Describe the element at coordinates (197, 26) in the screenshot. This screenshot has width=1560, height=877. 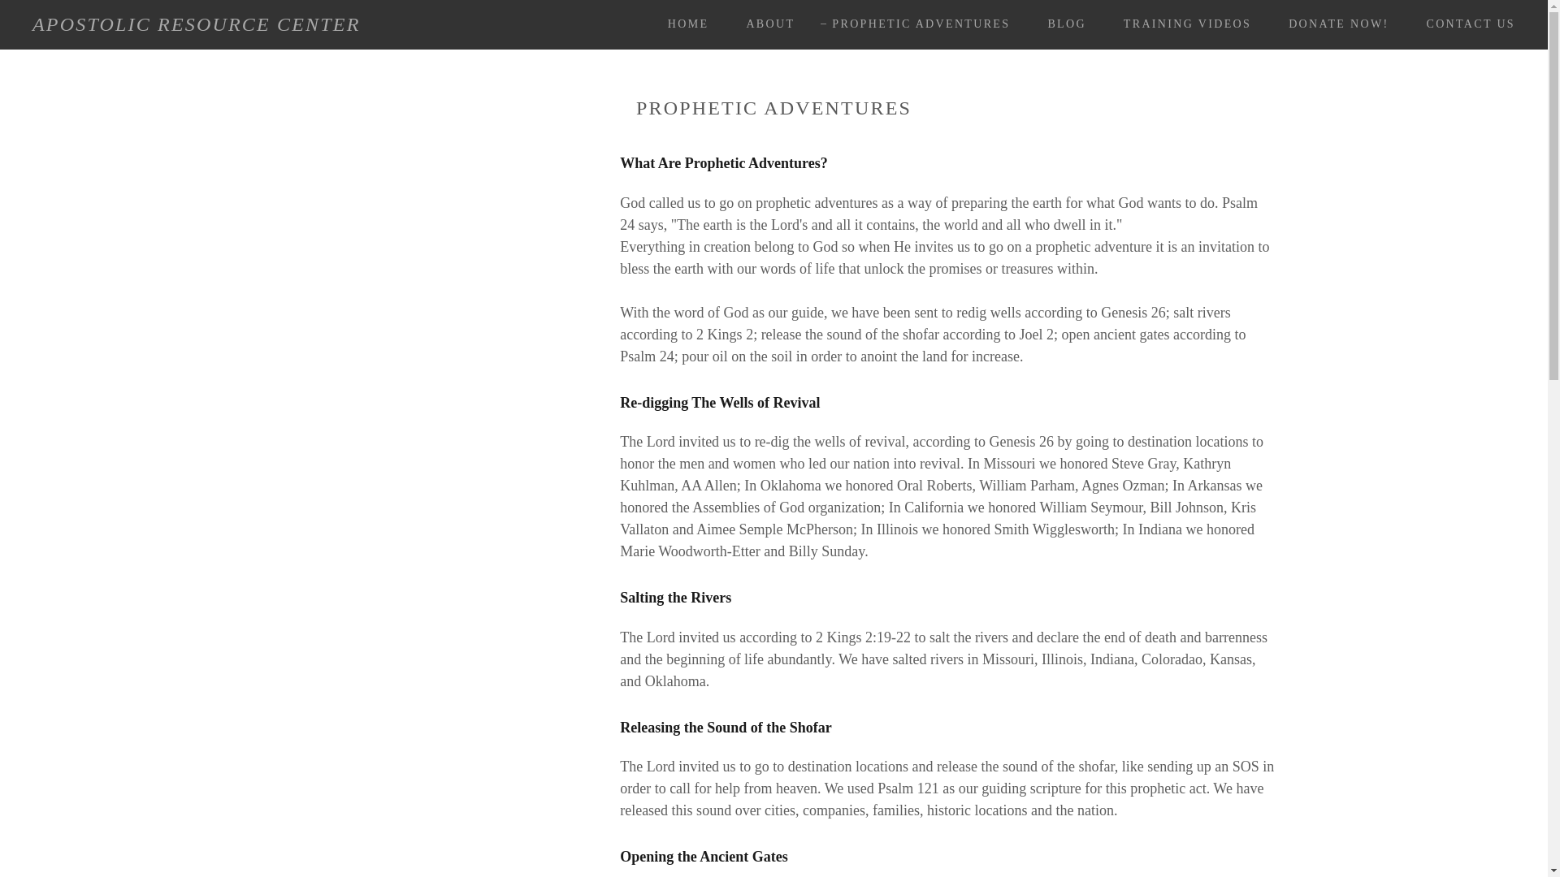
I see `APOSTOLIC RESOURCE CENTER` at that location.